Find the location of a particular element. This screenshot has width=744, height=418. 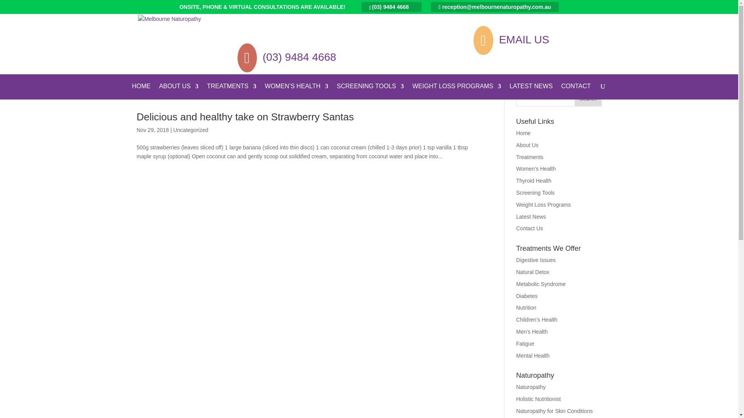

Treatments is located at coordinates (530, 157).